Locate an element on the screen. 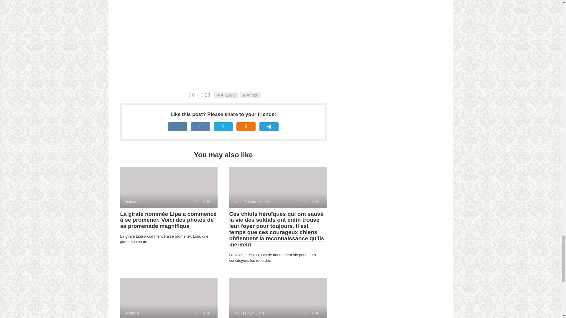 This screenshot has width=566, height=318. Views is located at coordinates (278, 298).